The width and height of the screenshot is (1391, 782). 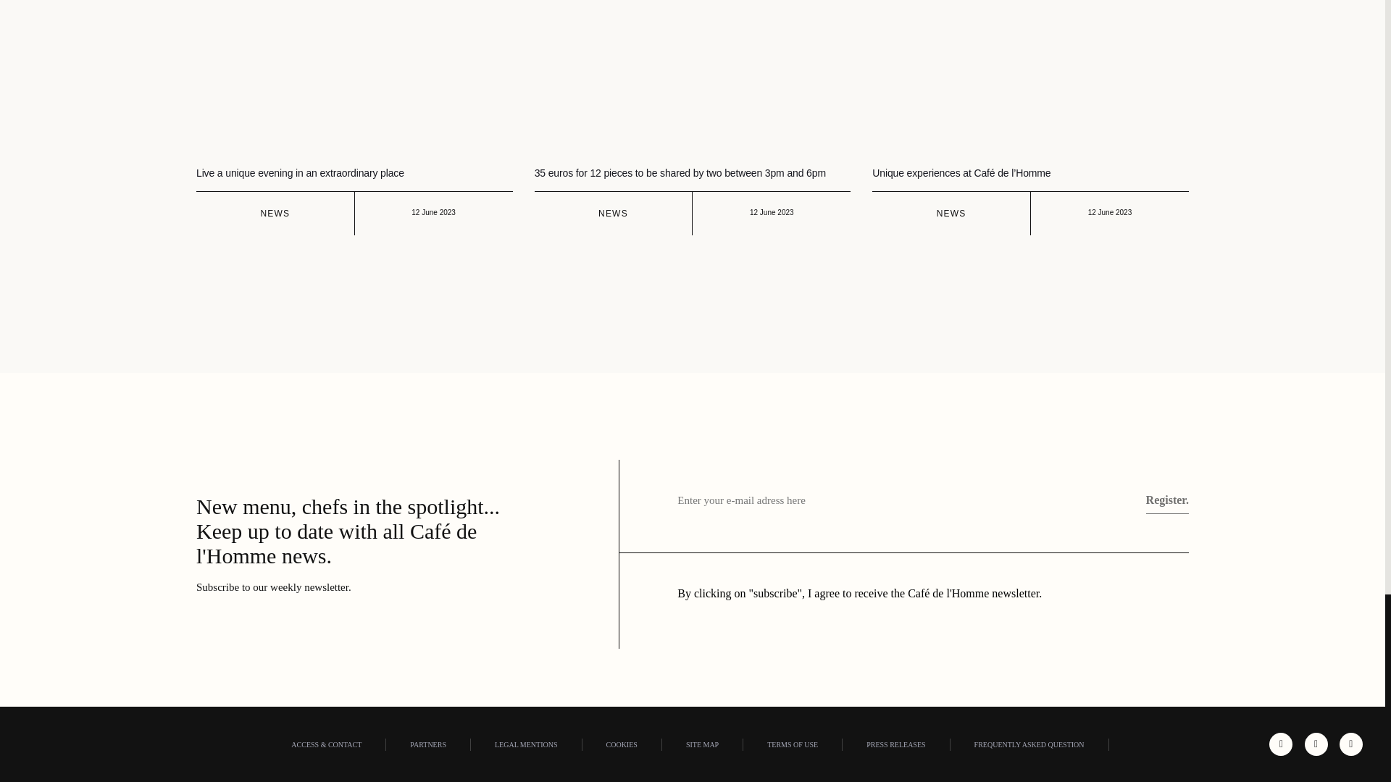 What do you see at coordinates (275, 214) in the screenshot?
I see `NEWS` at bounding box center [275, 214].